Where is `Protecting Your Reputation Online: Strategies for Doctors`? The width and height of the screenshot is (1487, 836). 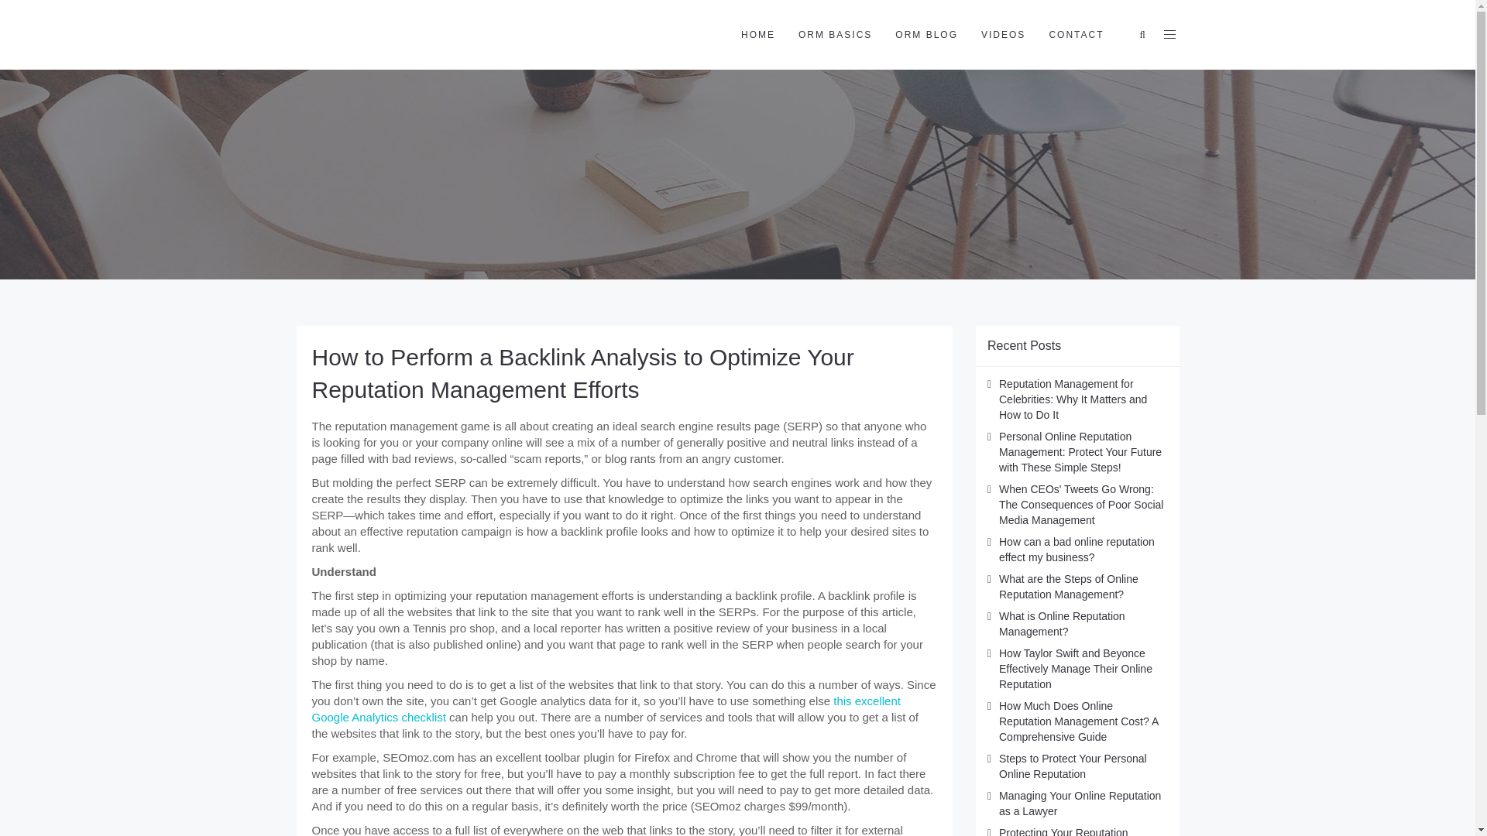 Protecting Your Reputation Online: Strategies for Doctors is located at coordinates (1070, 831).